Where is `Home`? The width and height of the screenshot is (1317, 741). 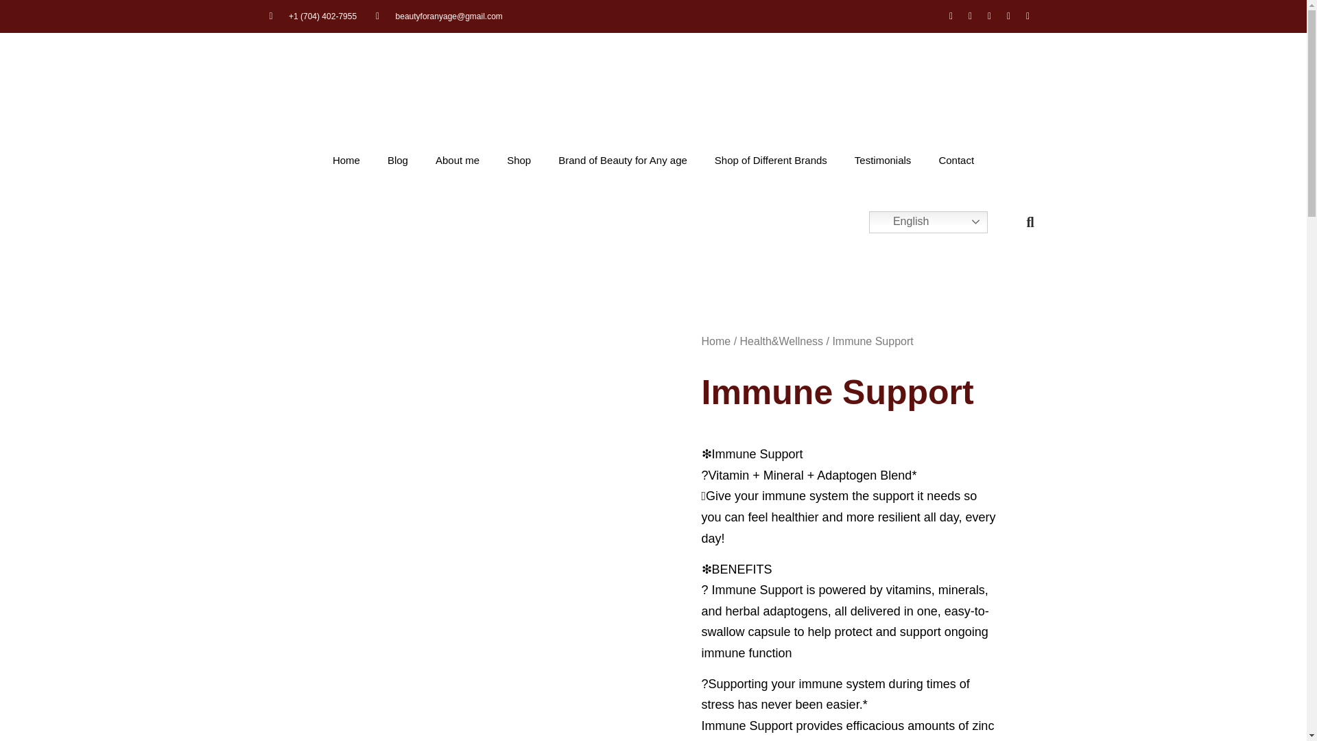
Home is located at coordinates (715, 342).